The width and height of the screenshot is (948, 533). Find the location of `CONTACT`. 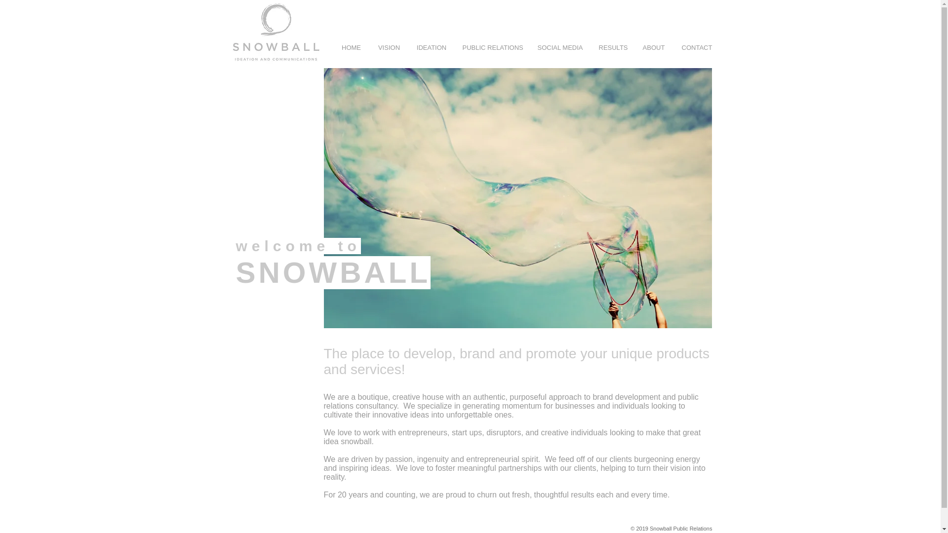

CONTACT is located at coordinates (697, 47).